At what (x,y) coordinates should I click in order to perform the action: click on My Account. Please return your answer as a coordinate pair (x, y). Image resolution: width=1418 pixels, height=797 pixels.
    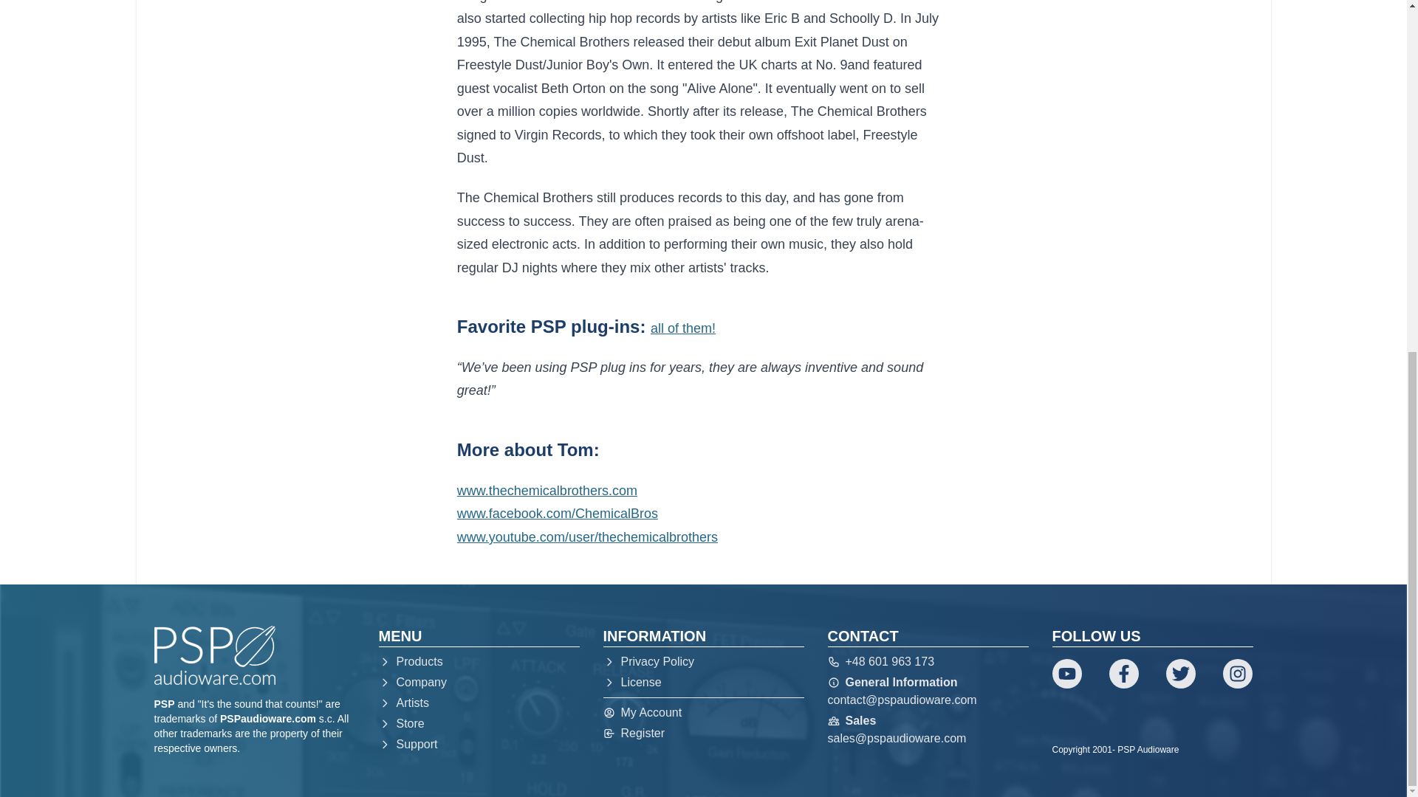
    Looking at the image, I should click on (703, 713).